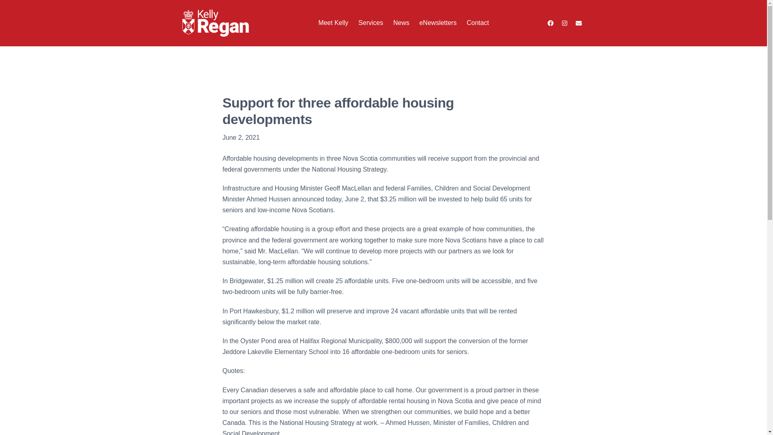 The height and width of the screenshot is (435, 773). I want to click on eNewsletters, so click(438, 23).